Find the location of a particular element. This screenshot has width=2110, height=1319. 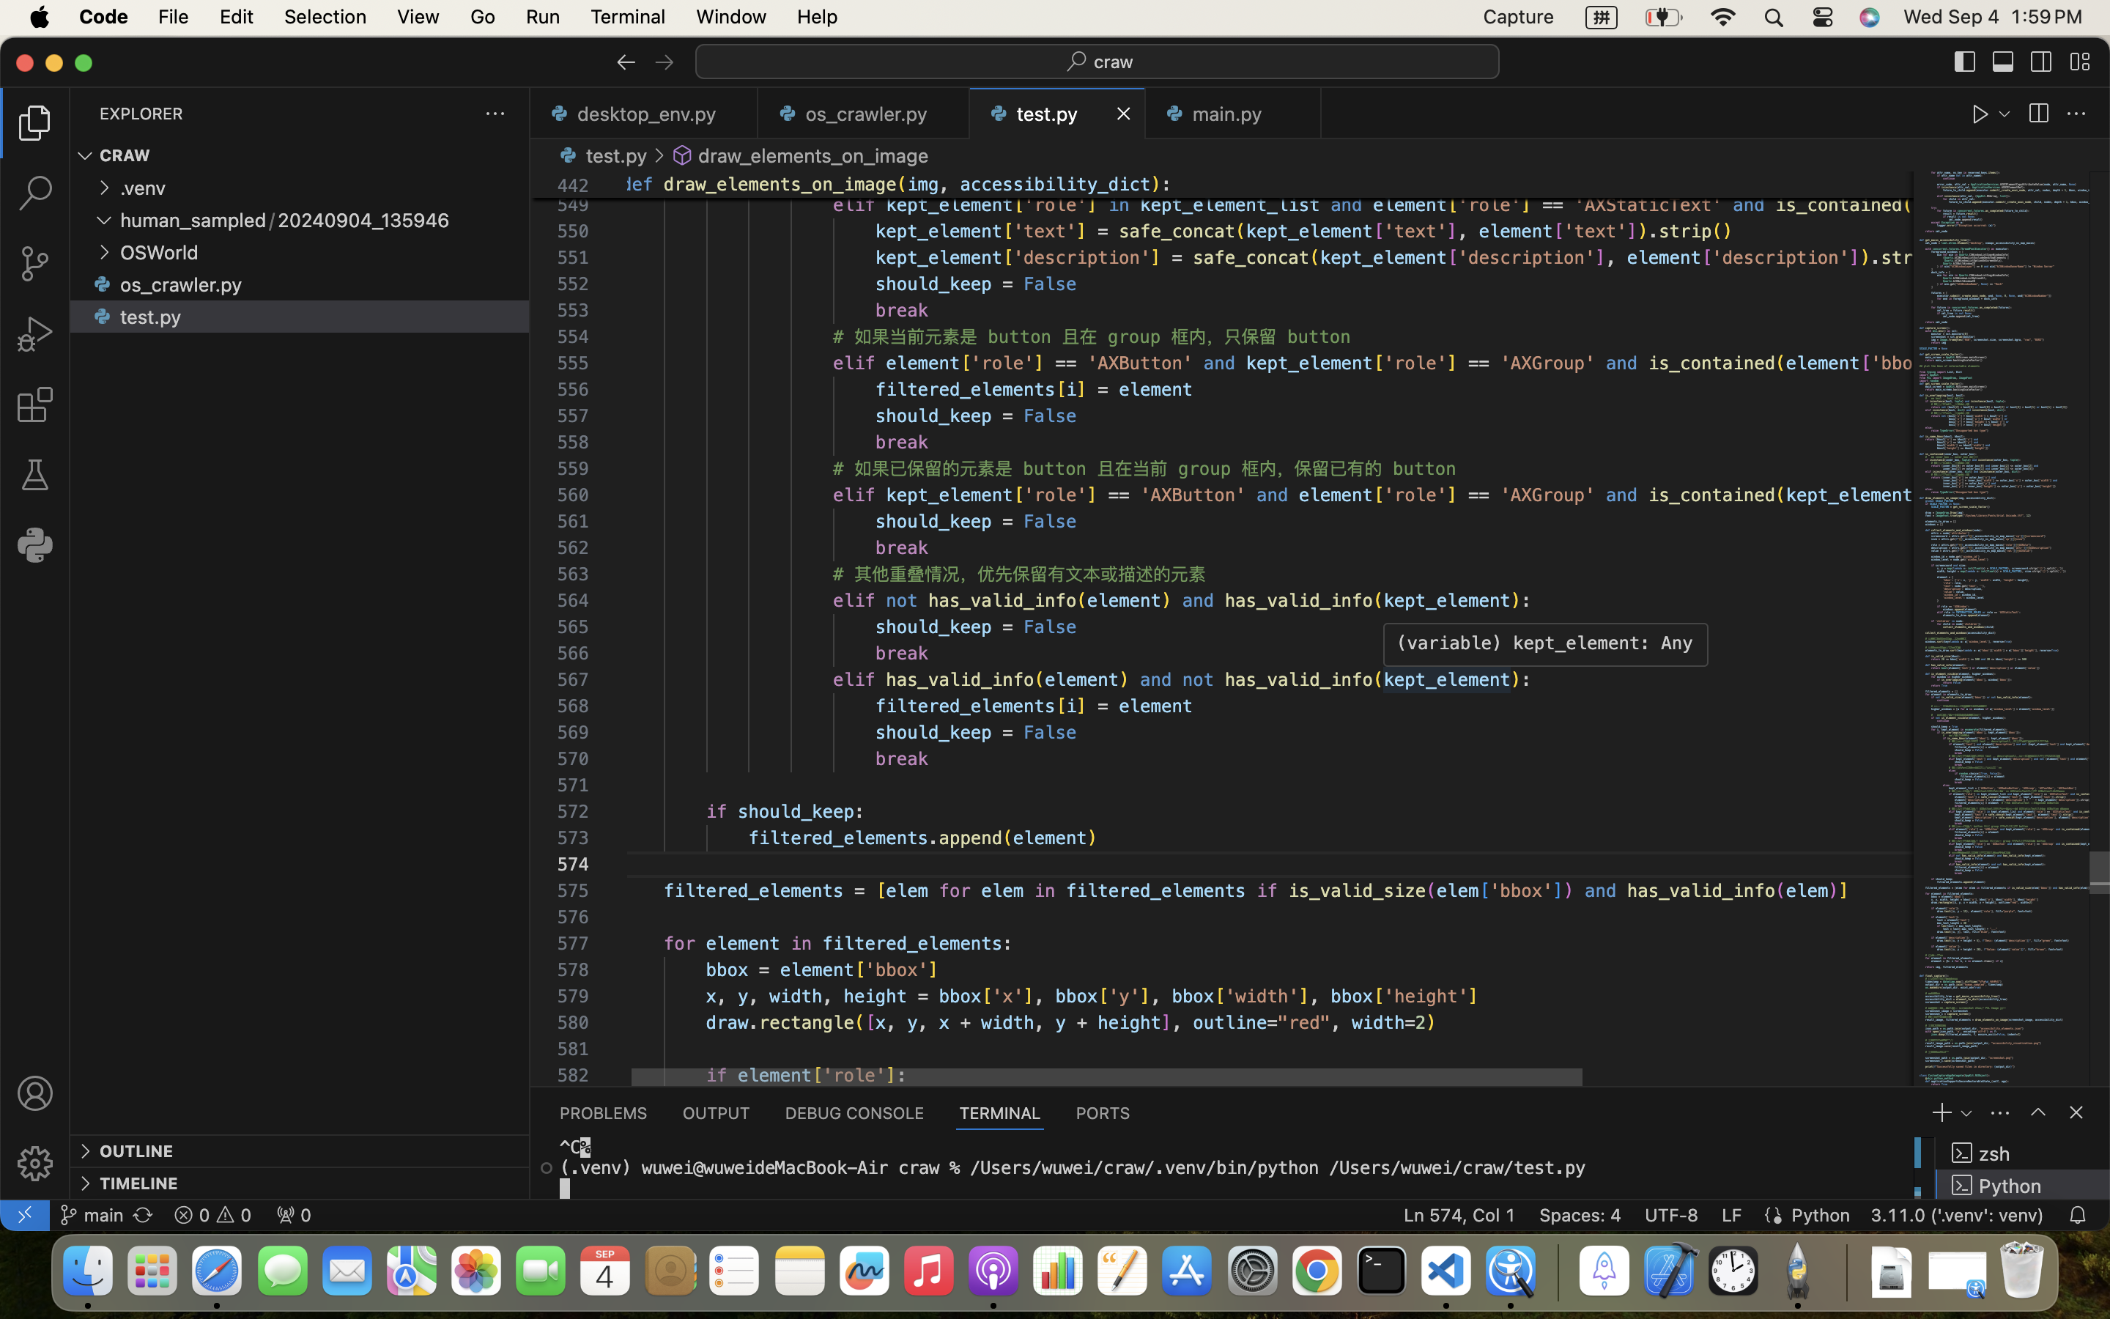

craw is located at coordinates (1114, 62).